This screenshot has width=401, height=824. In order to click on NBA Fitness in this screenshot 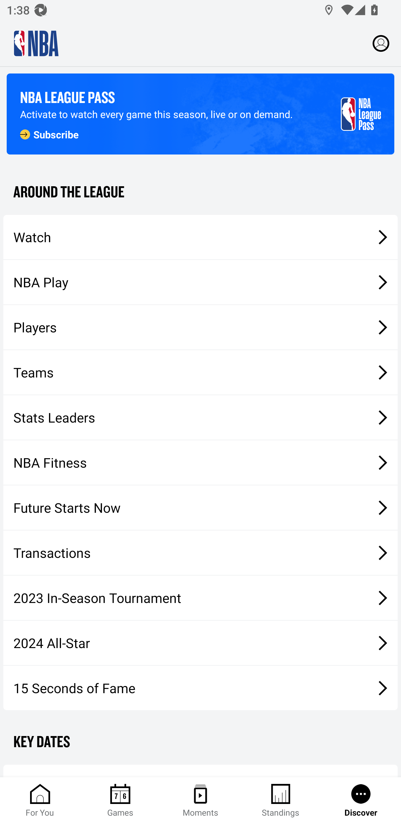, I will do `click(200, 462)`.